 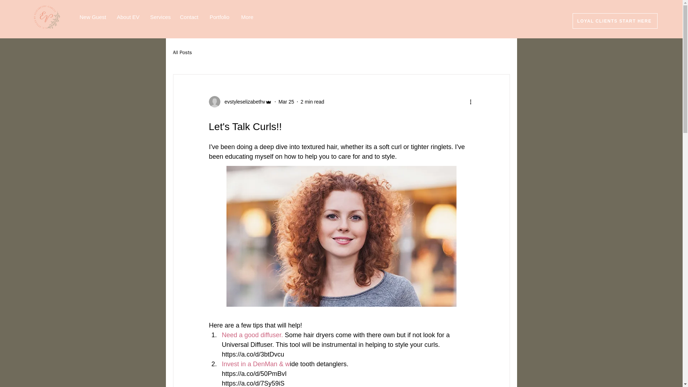 I want to click on LOYAL CLIENTS START HERE, so click(x=615, y=21).